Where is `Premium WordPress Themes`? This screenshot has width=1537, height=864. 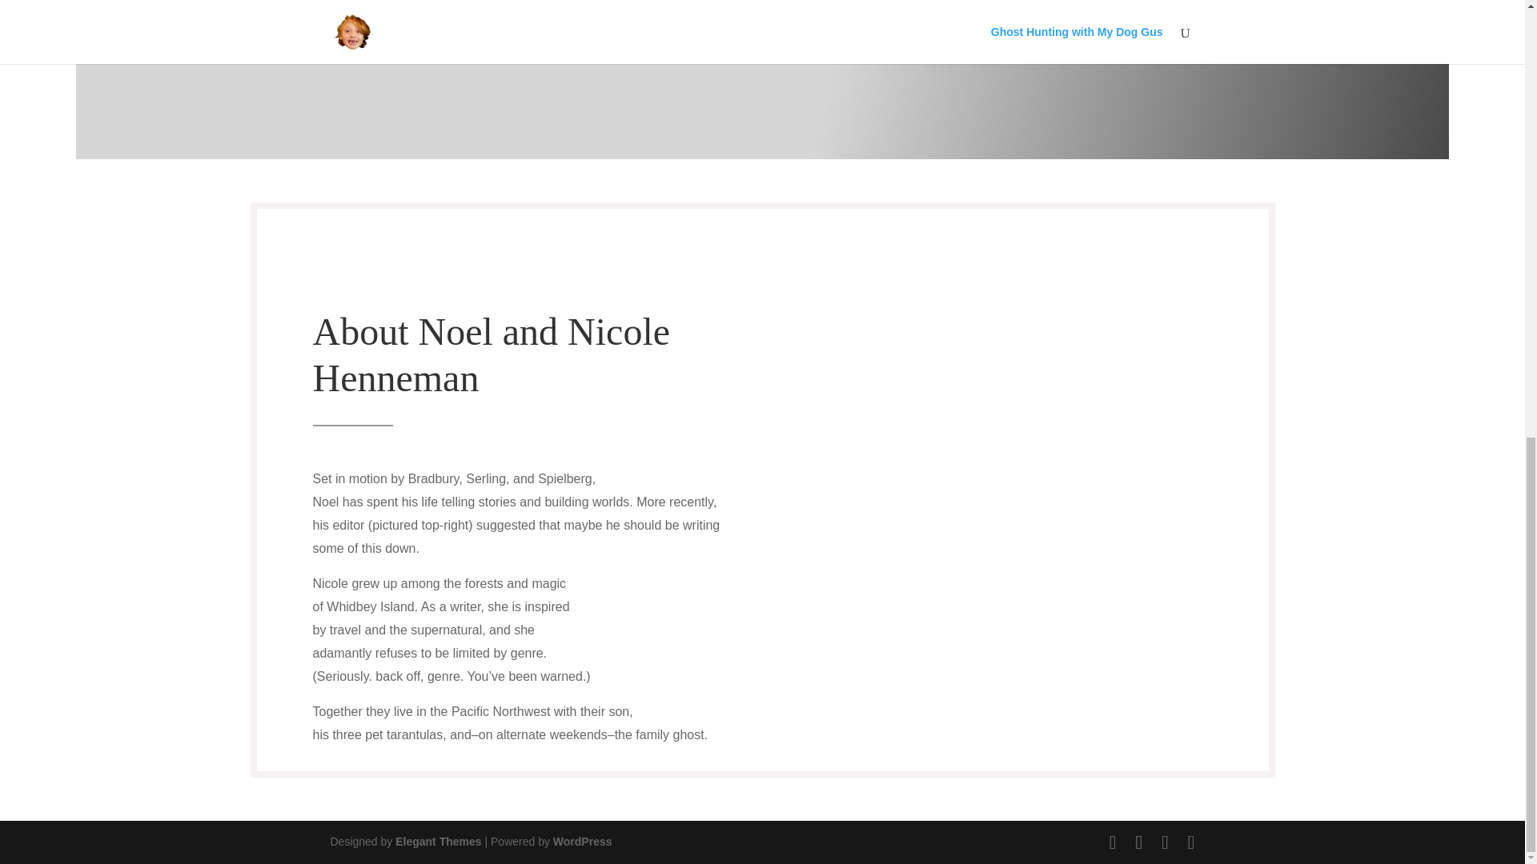
Premium WordPress Themes is located at coordinates (437, 842).